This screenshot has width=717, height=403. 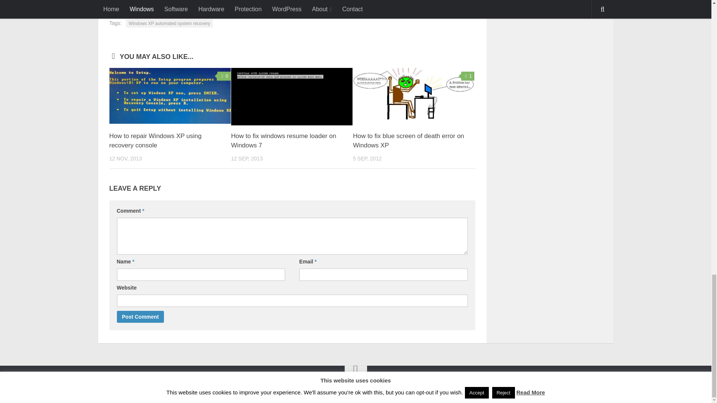 What do you see at coordinates (140, 316) in the screenshot?
I see `Post Comment` at bounding box center [140, 316].